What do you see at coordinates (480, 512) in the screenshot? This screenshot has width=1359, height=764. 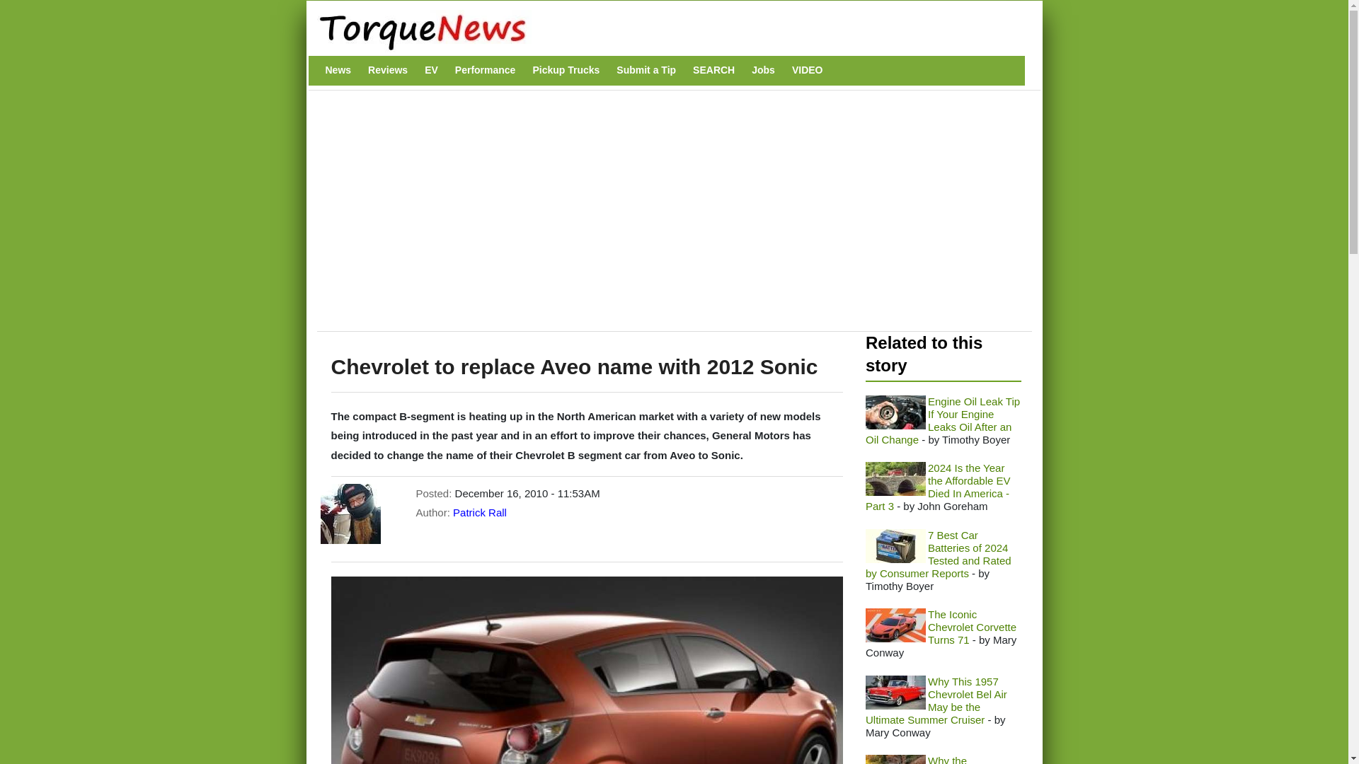 I see `View user profile.` at bounding box center [480, 512].